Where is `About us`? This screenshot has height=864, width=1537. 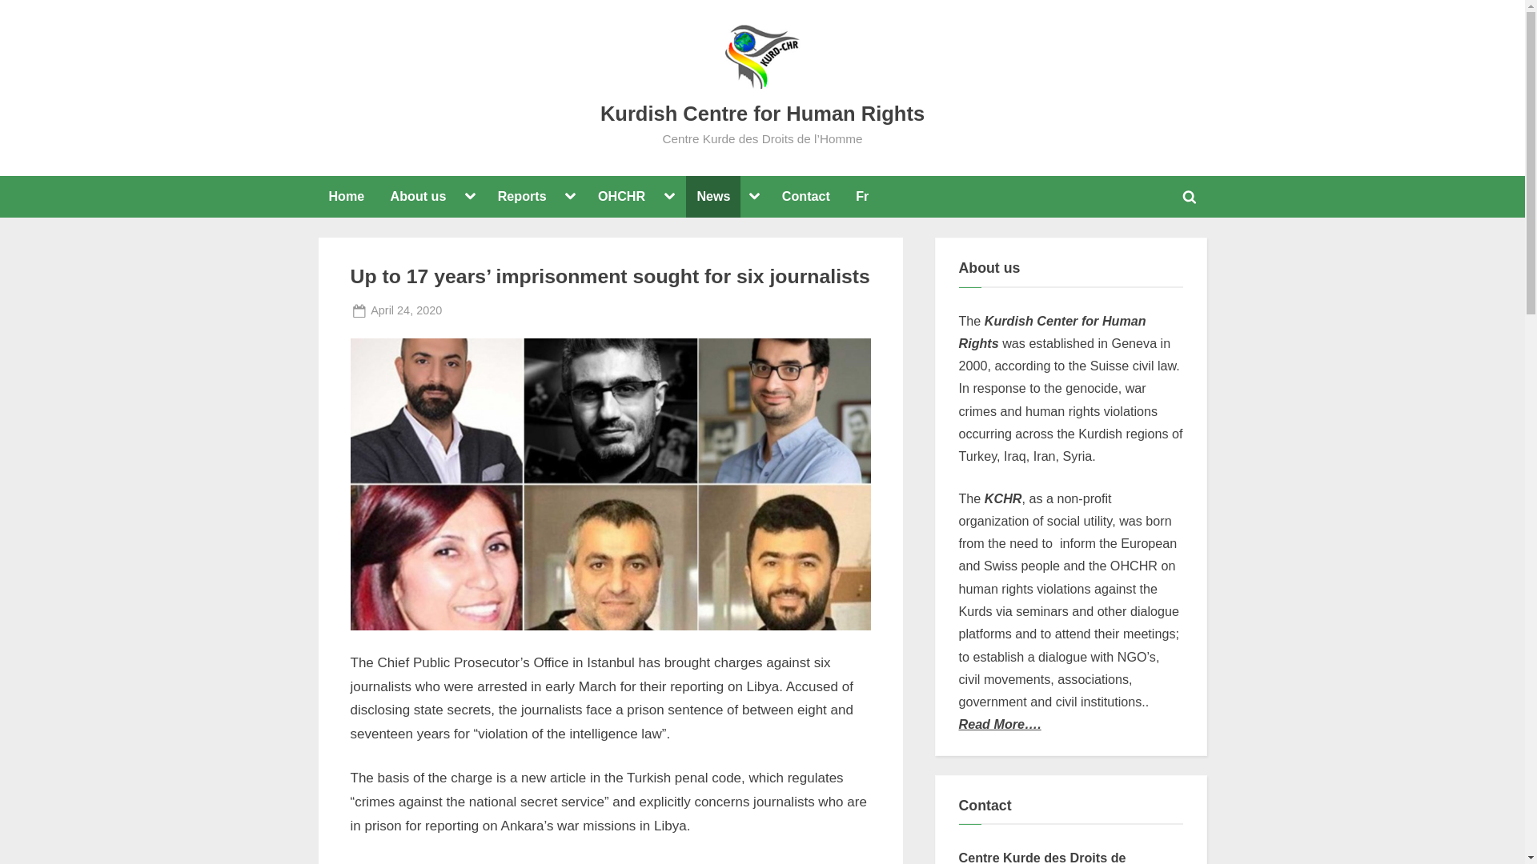
About us is located at coordinates (418, 197).